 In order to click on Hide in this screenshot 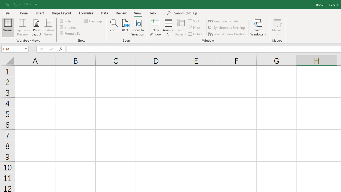, I will do `click(194, 28)`.